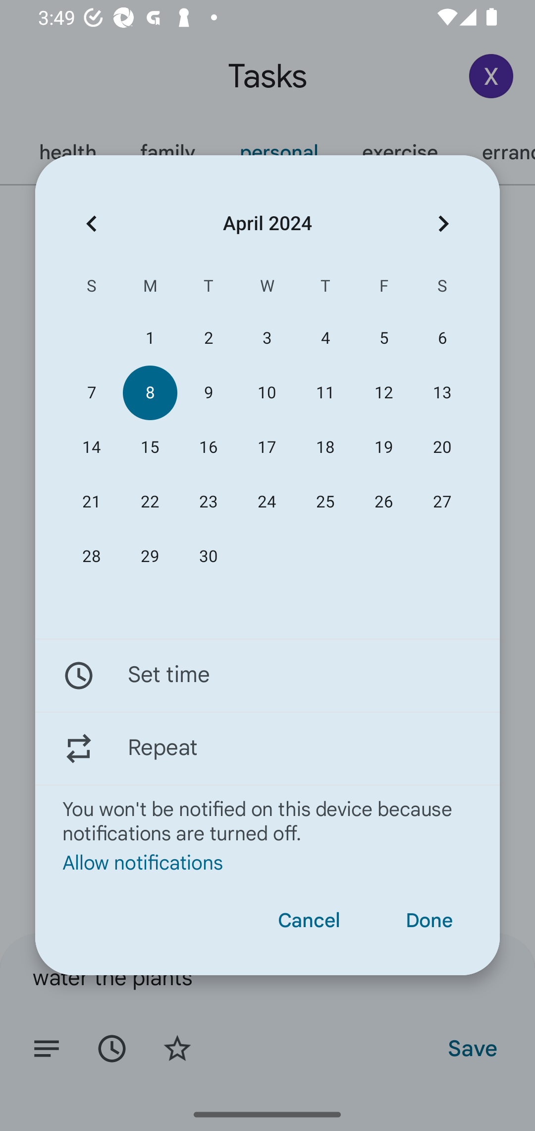 This screenshot has height=1131, width=535. I want to click on 26 26 April 2024, so click(383, 502).